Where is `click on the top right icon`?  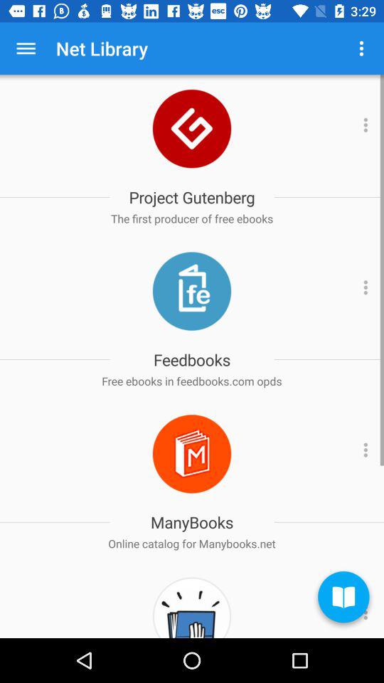
click on the top right icon is located at coordinates (361, 48).